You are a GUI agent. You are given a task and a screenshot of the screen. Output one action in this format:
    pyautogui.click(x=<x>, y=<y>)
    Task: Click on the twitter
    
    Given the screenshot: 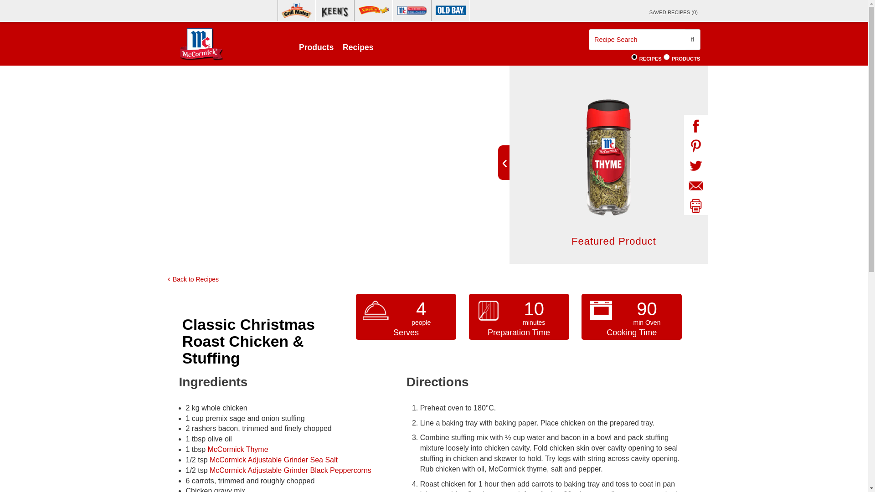 What is the action you would take?
    pyautogui.click(x=695, y=166)
    